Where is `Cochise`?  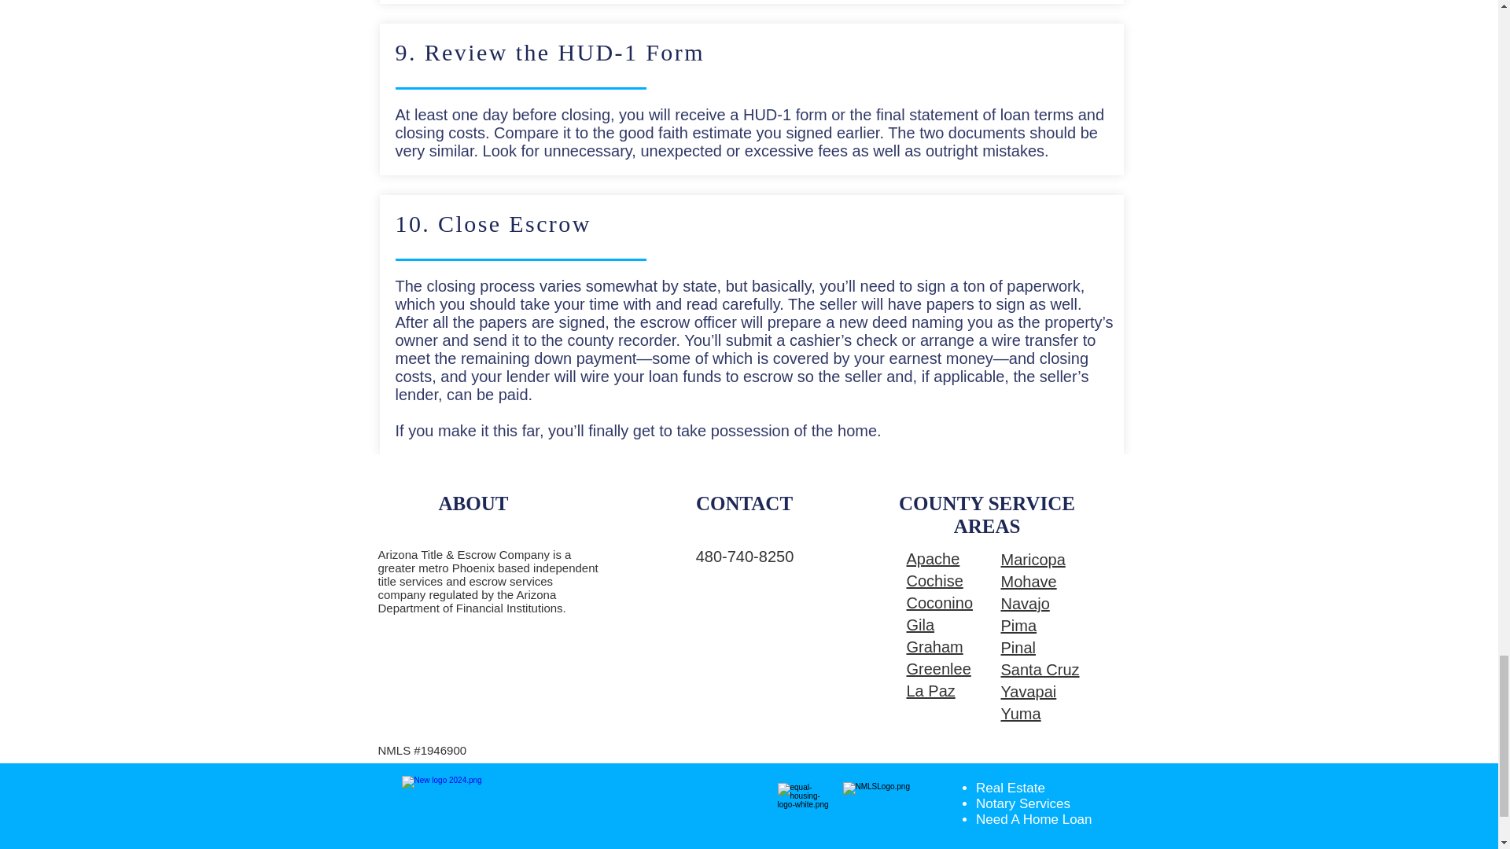
Cochise is located at coordinates (934, 580).